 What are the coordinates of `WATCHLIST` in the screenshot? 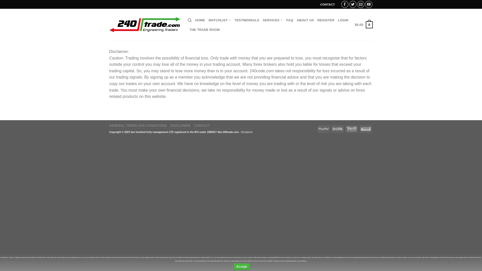 It's located at (220, 20).